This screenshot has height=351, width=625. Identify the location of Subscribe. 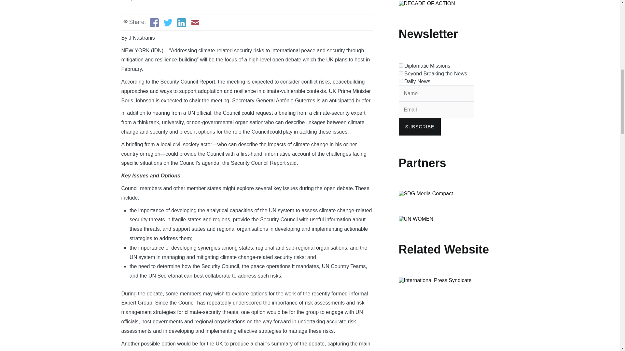
(419, 126).